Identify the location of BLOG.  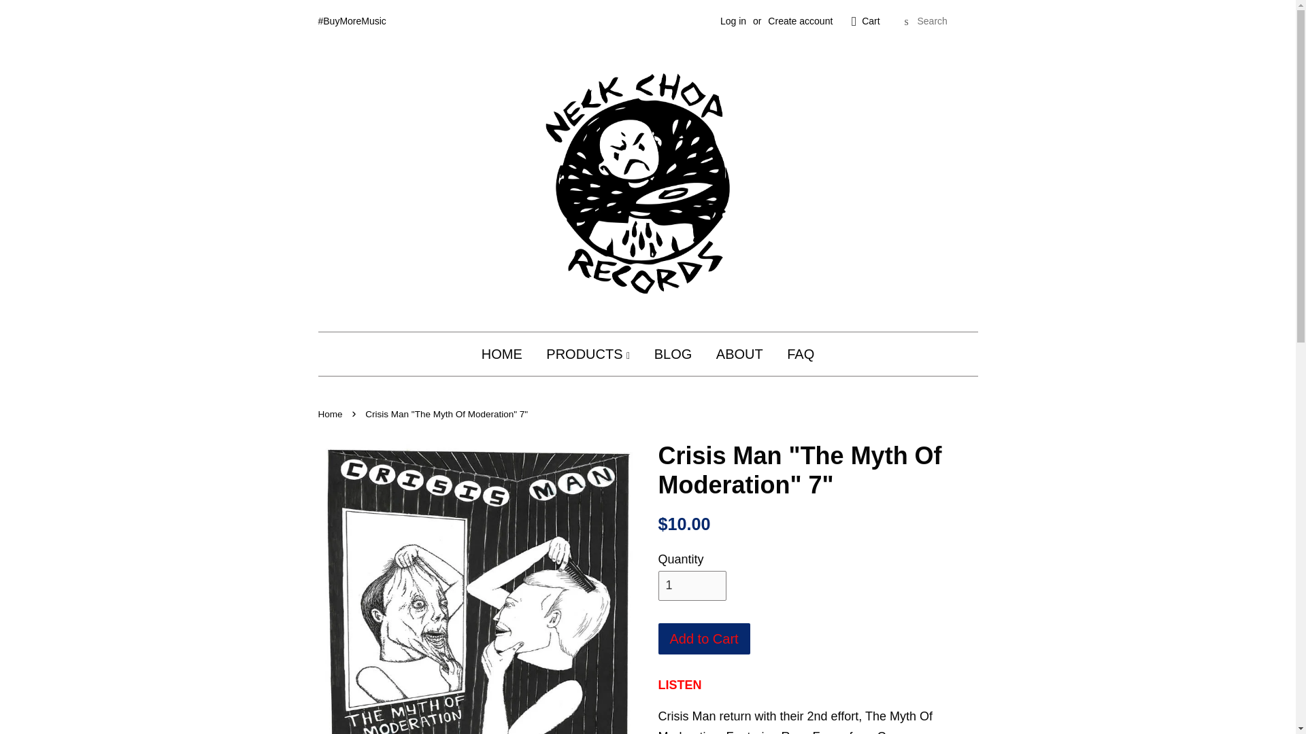
(673, 353).